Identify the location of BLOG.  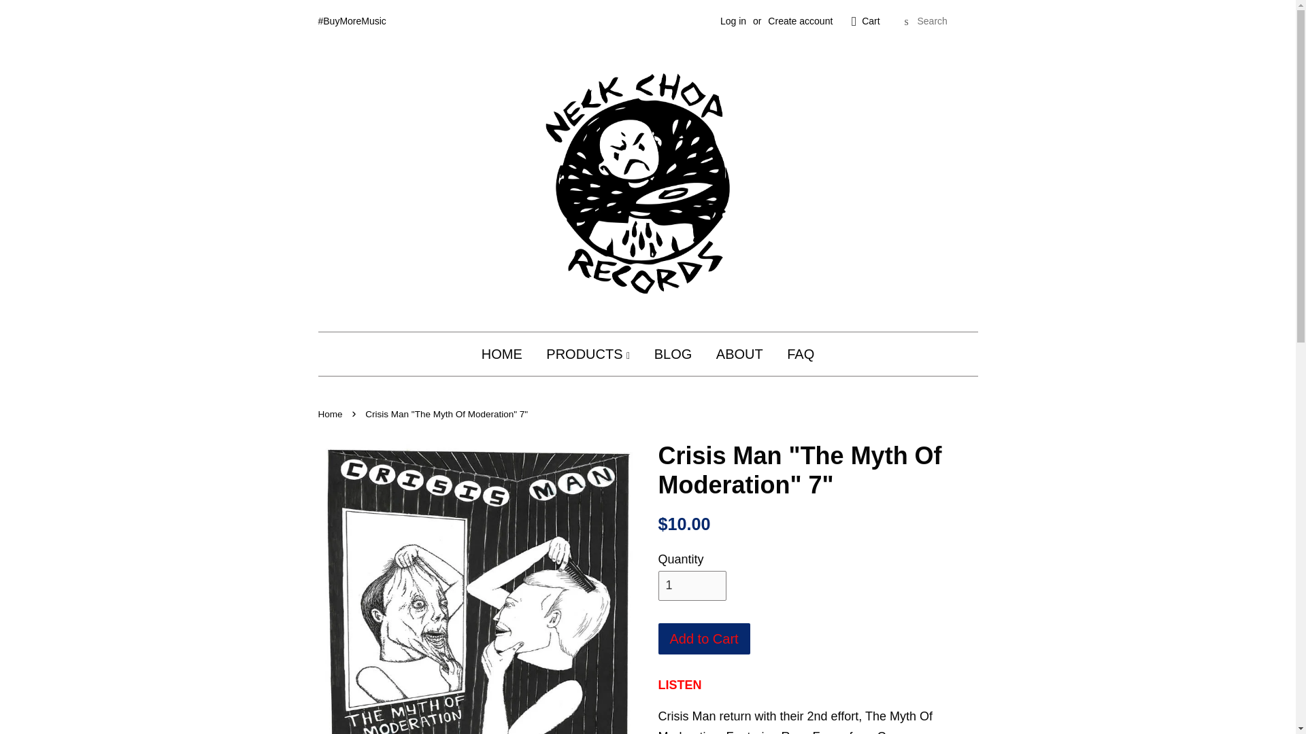
(673, 353).